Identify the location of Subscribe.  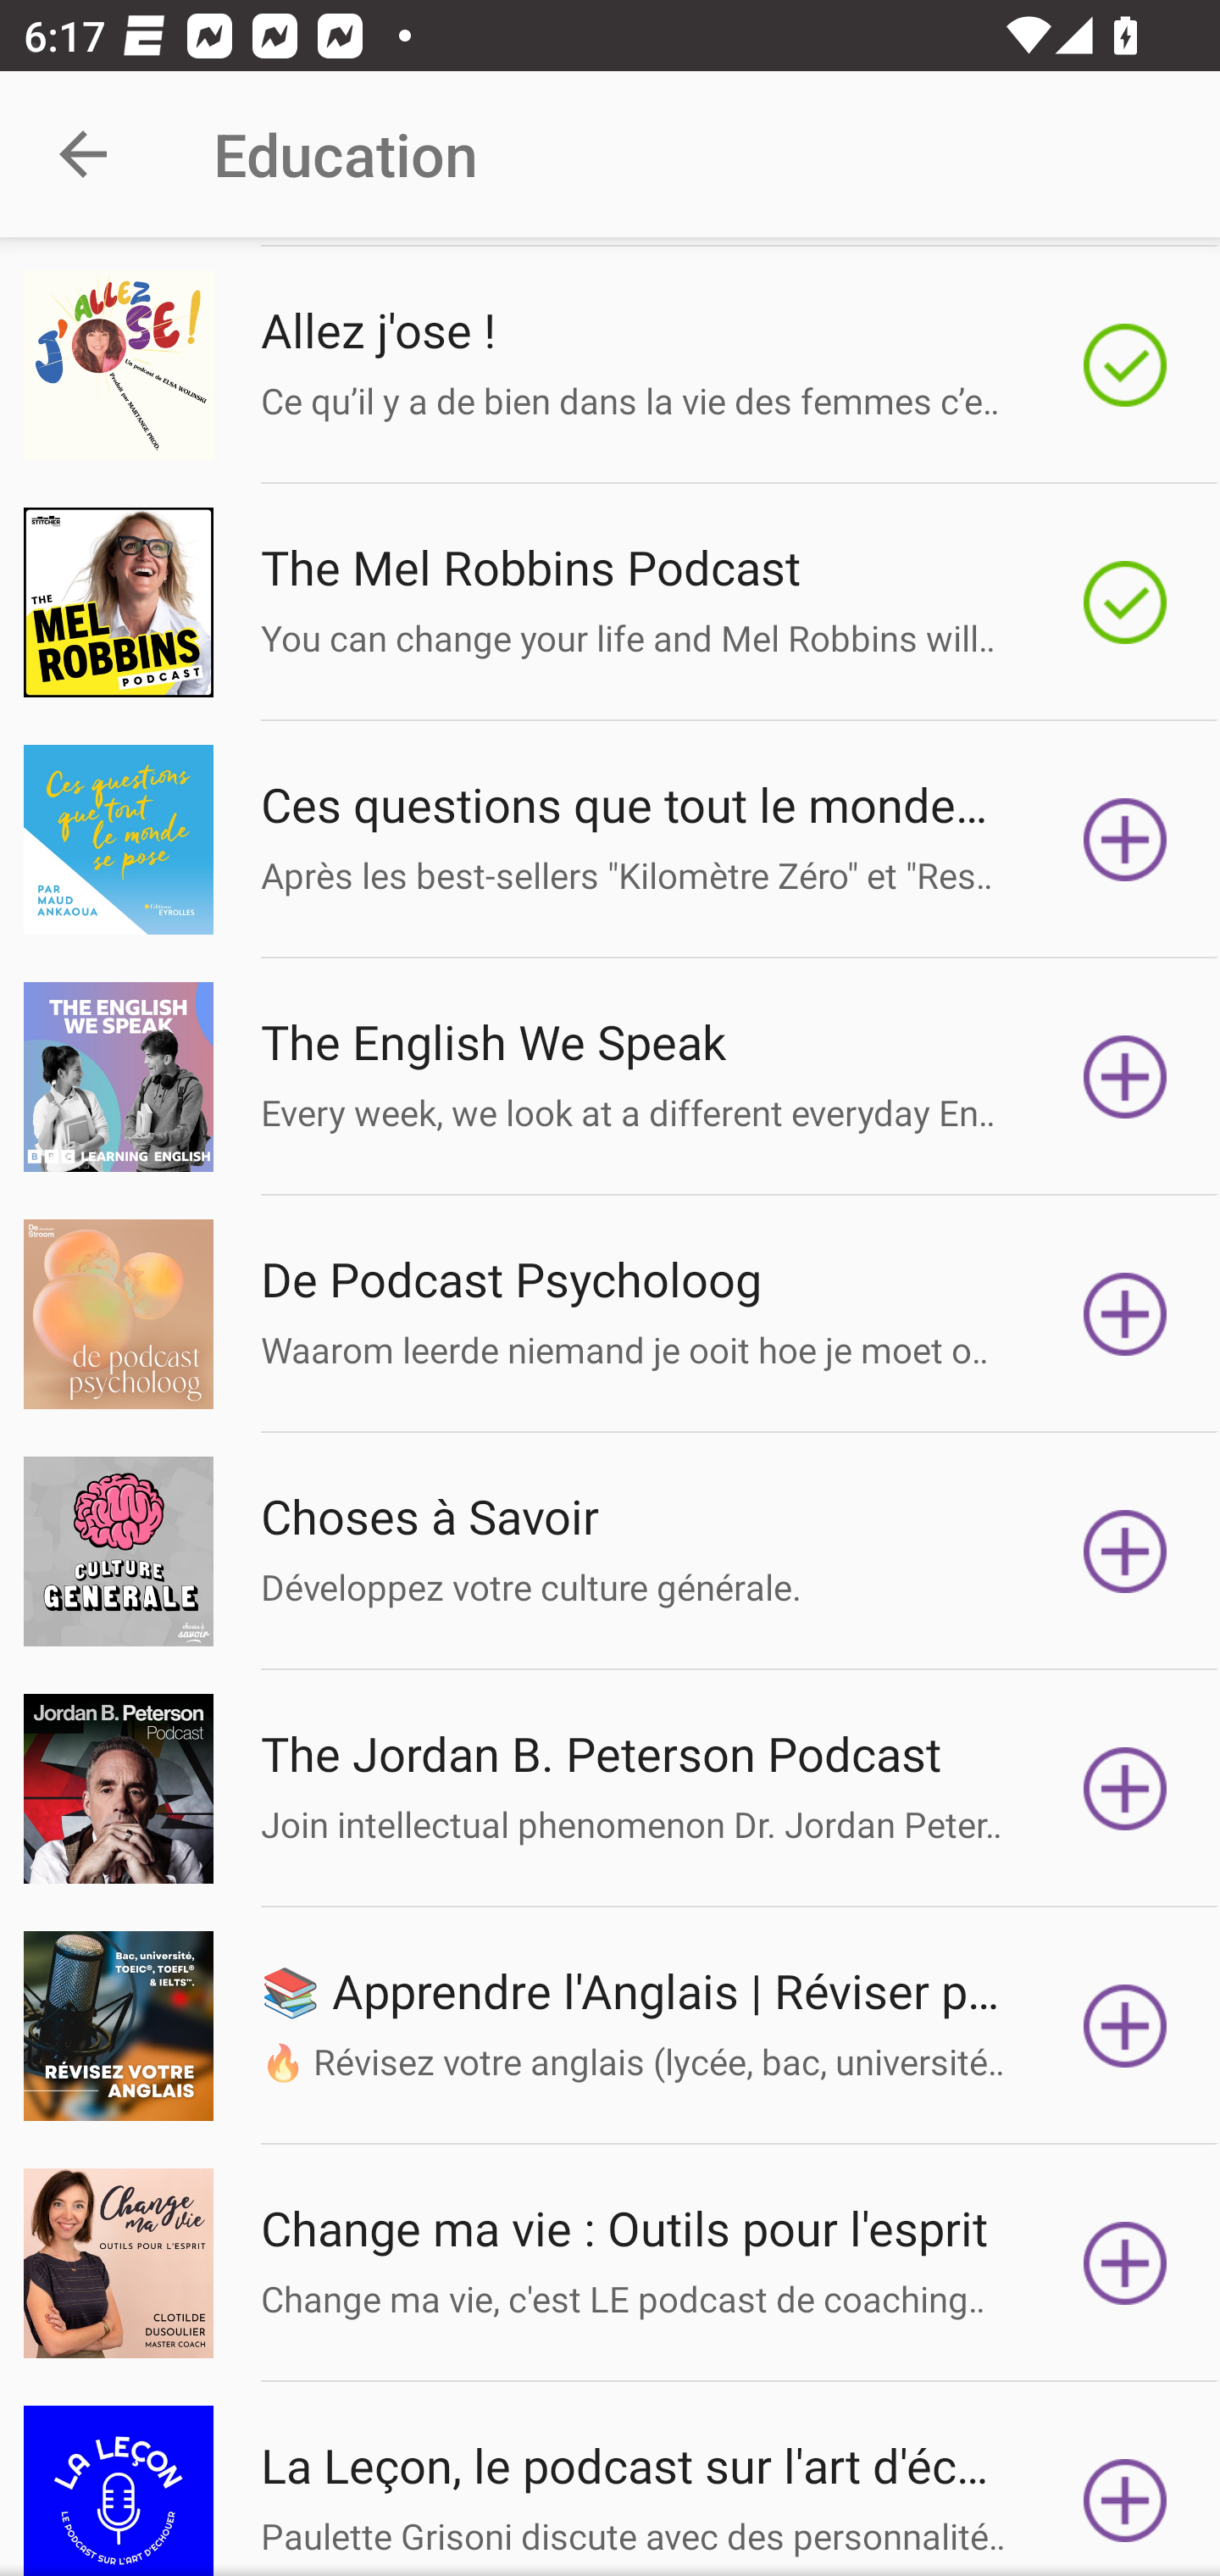
(1125, 2262).